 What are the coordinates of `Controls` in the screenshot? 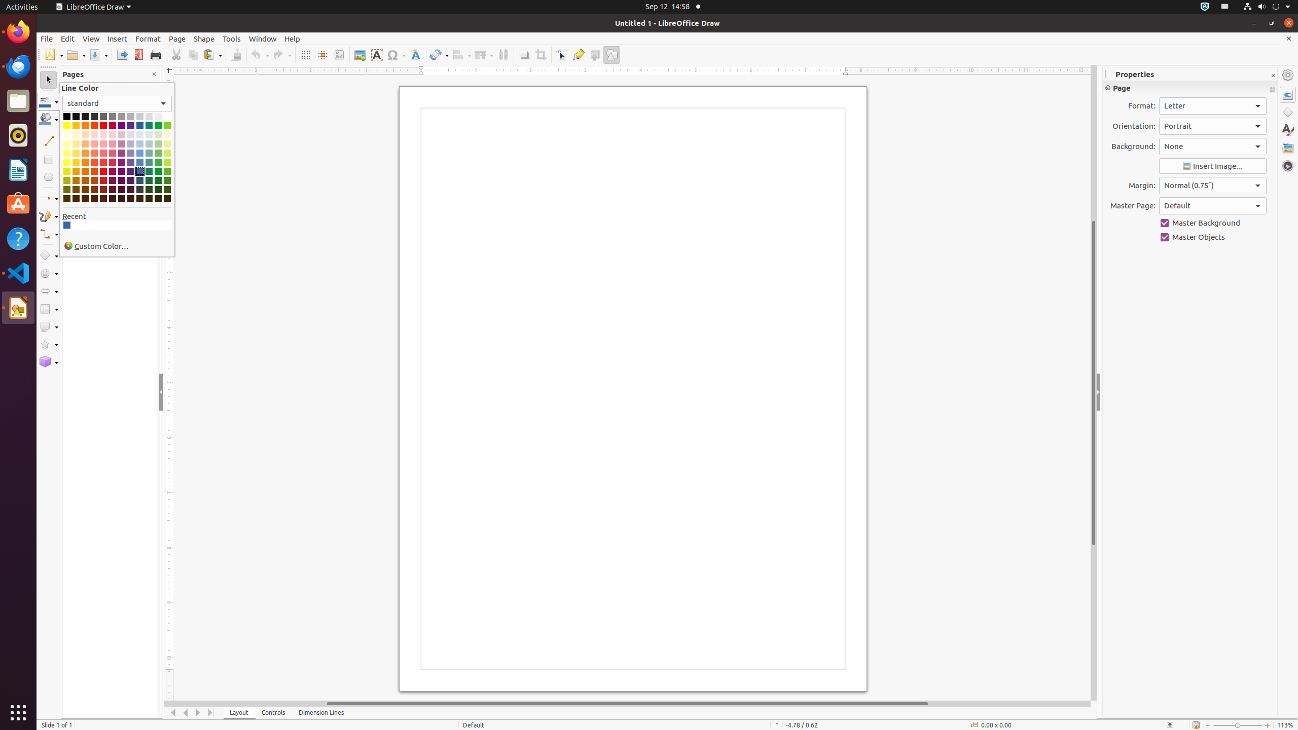 It's located at (274, 713).